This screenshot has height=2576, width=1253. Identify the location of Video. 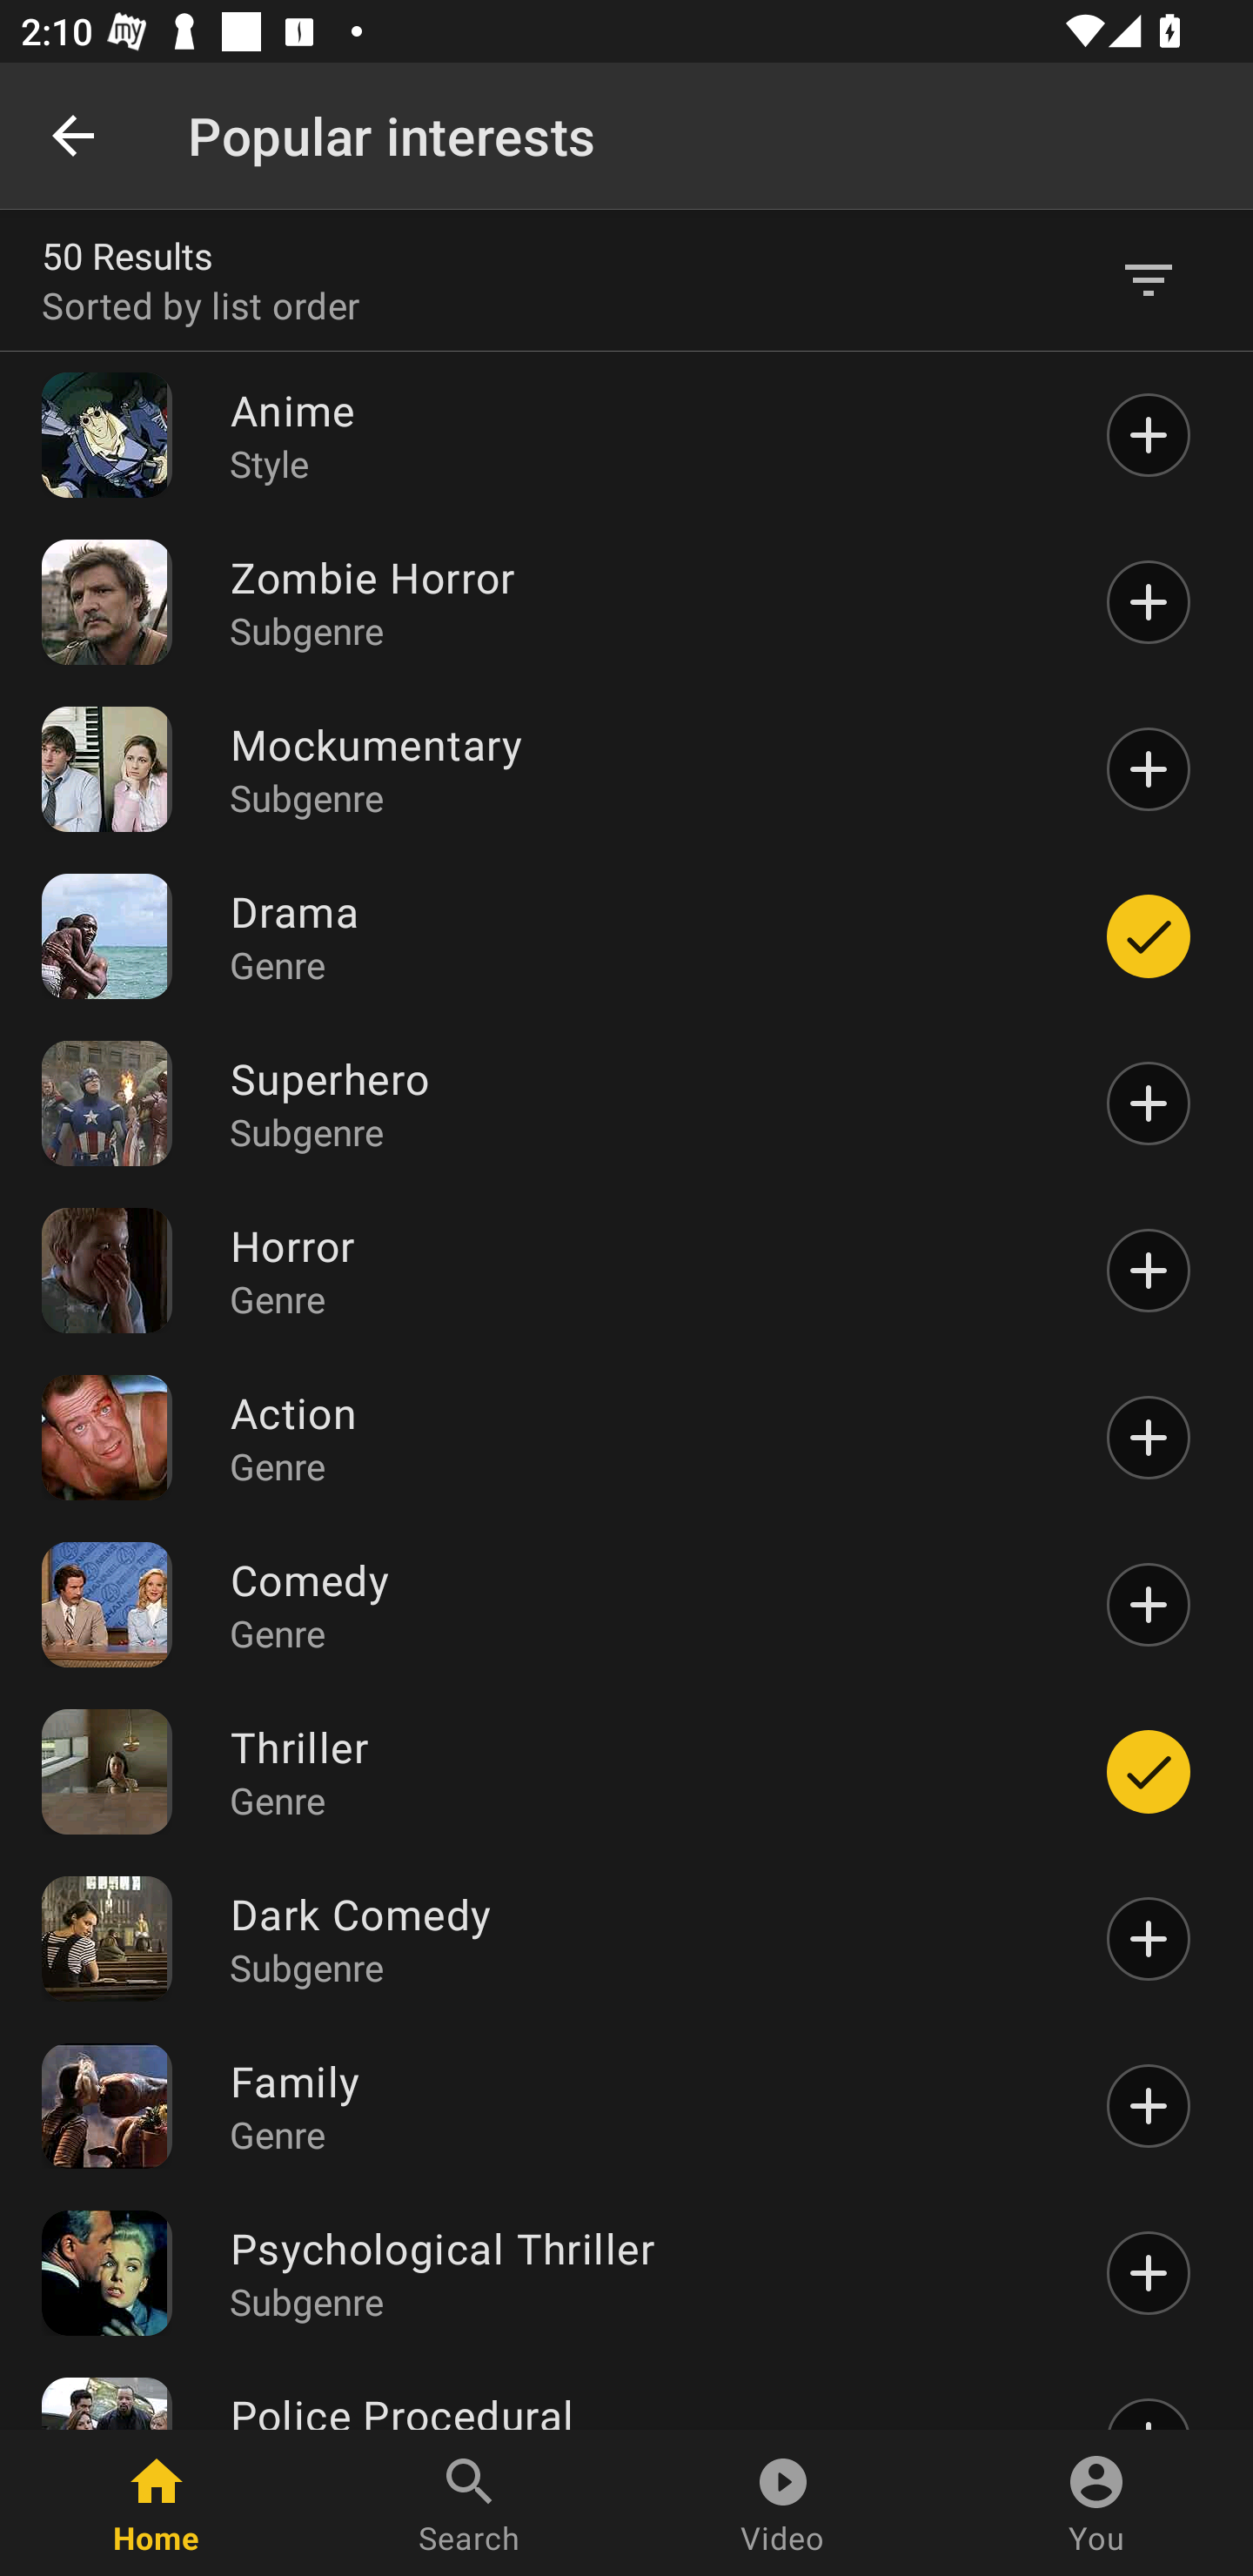
(783, 2503).